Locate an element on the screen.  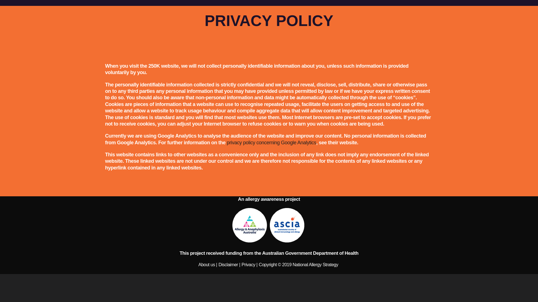
Disclaimer is located at coordinates (229, 265).